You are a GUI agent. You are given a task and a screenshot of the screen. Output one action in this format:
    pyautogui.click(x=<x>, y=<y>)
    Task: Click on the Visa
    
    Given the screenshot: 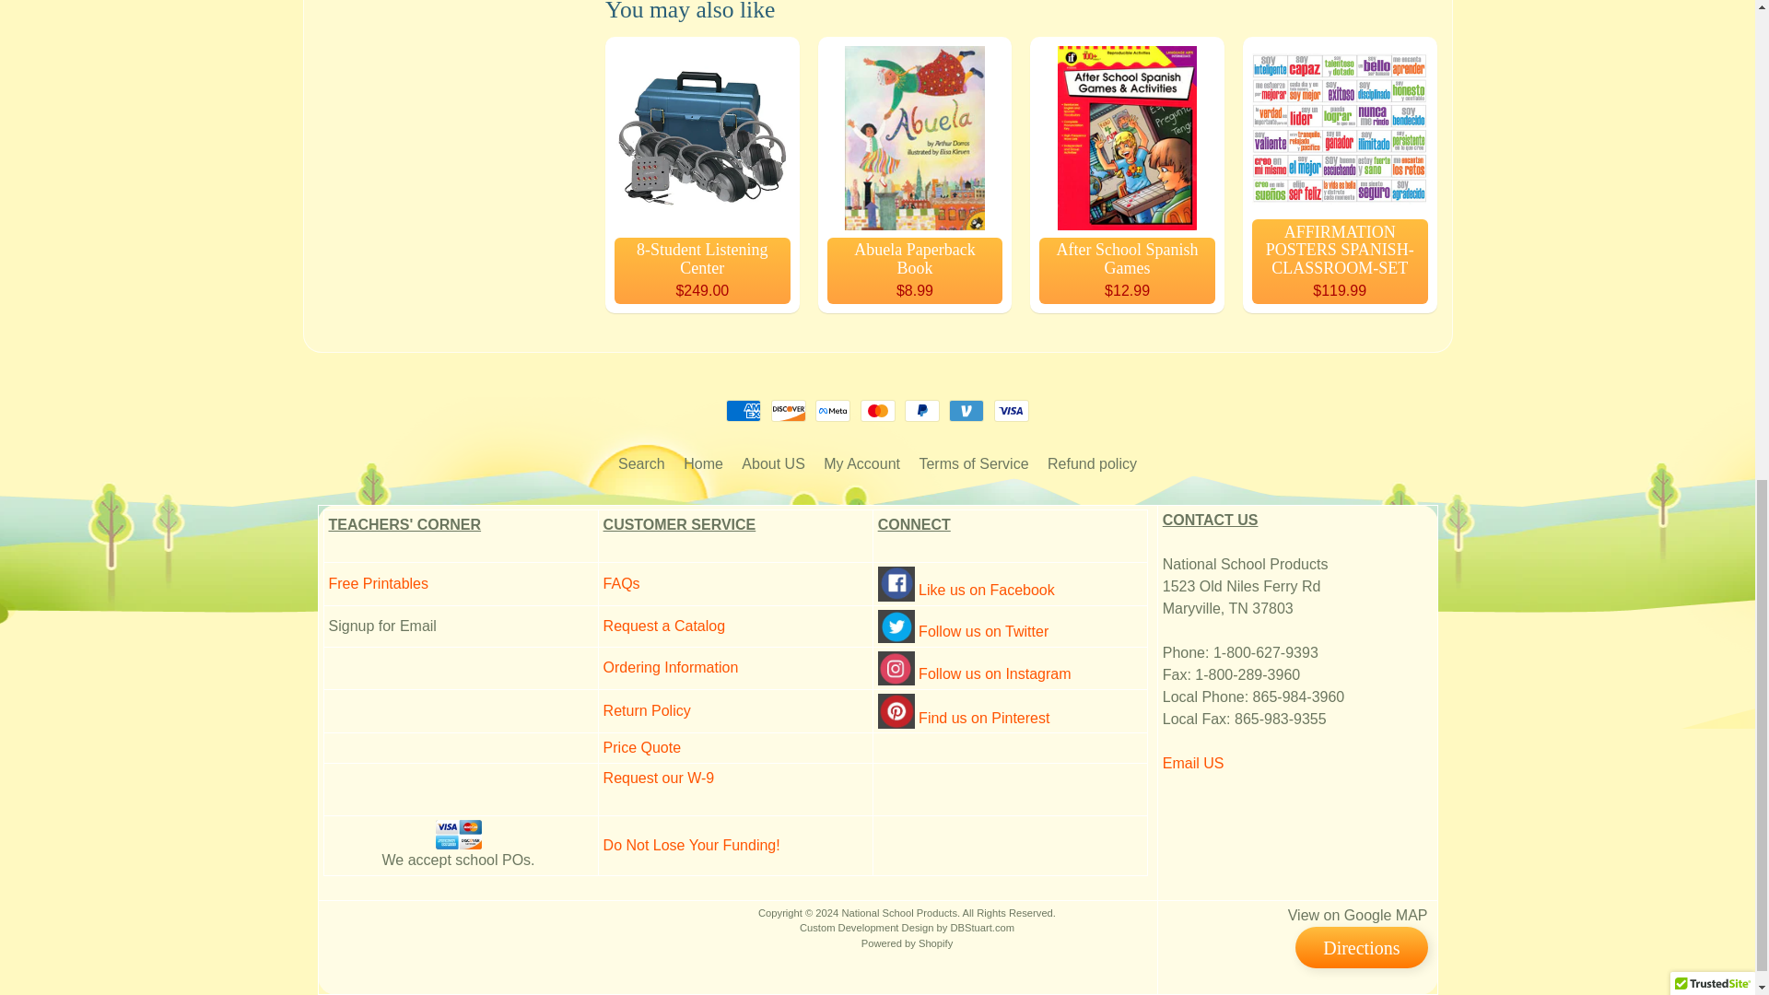 What is the action you would take?
    pyautogui.click(x=1012, y=411)
    